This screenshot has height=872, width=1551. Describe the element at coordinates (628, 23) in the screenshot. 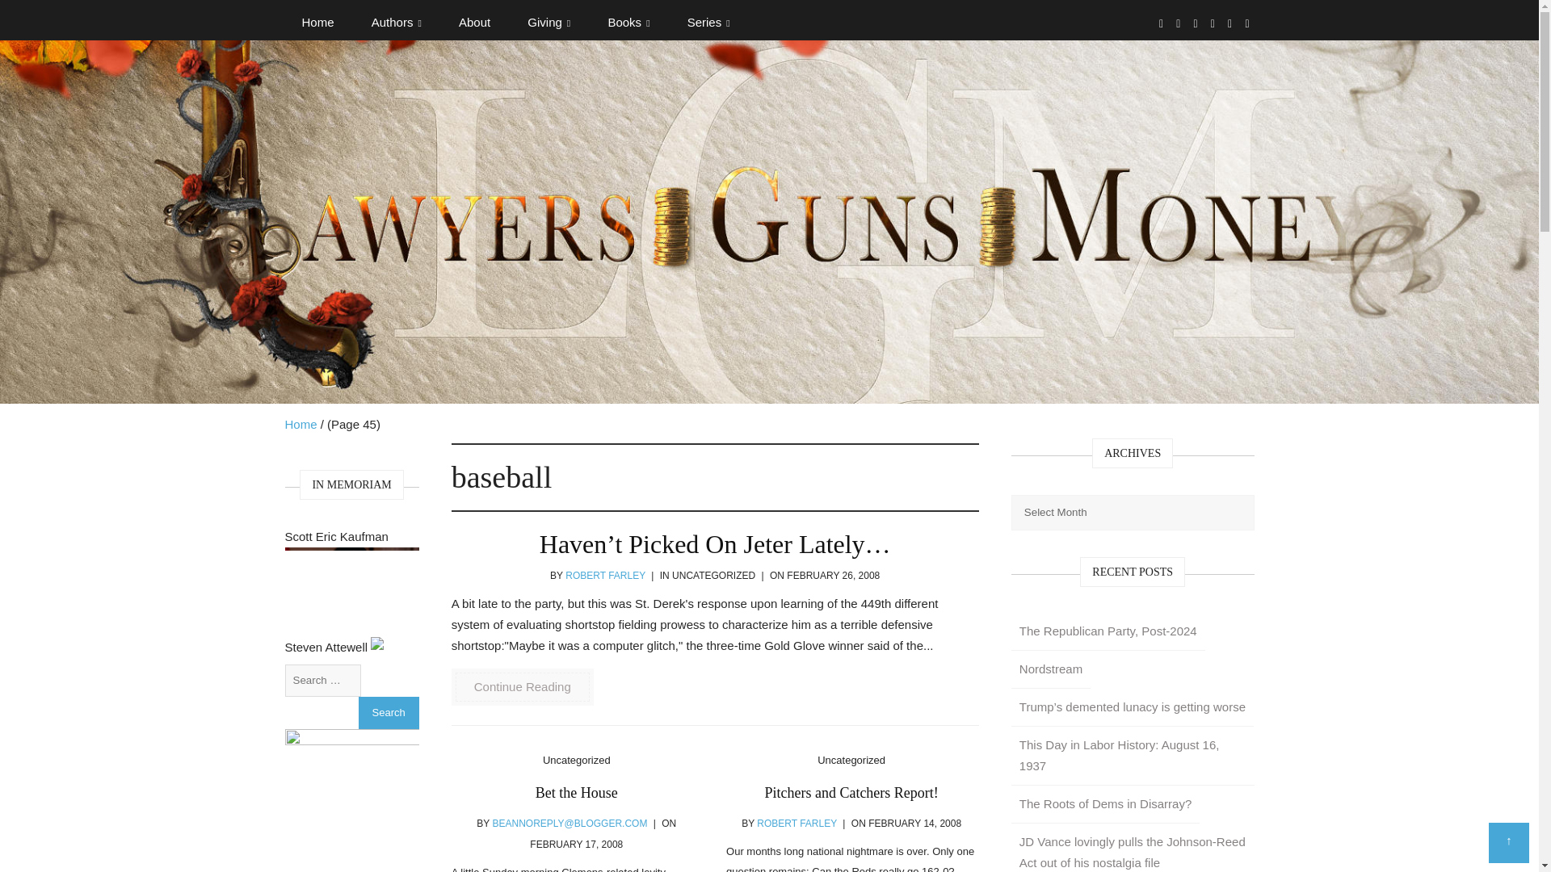

I see `Books` at that location.